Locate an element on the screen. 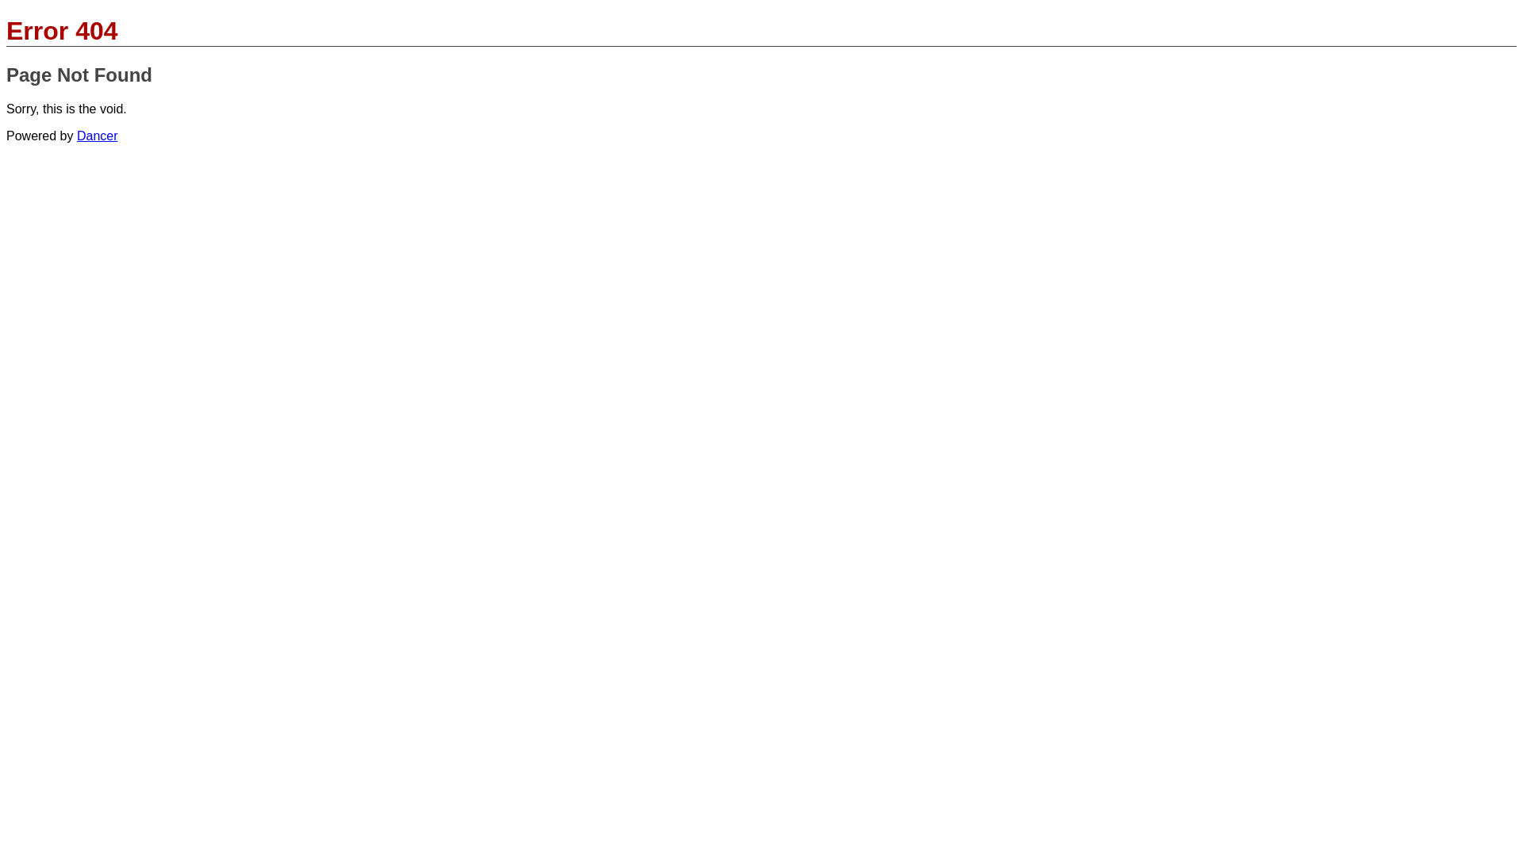 Image resolution: width=1523 pixels, height=856 pixels. Dancer is located at coordinates (98, 136).